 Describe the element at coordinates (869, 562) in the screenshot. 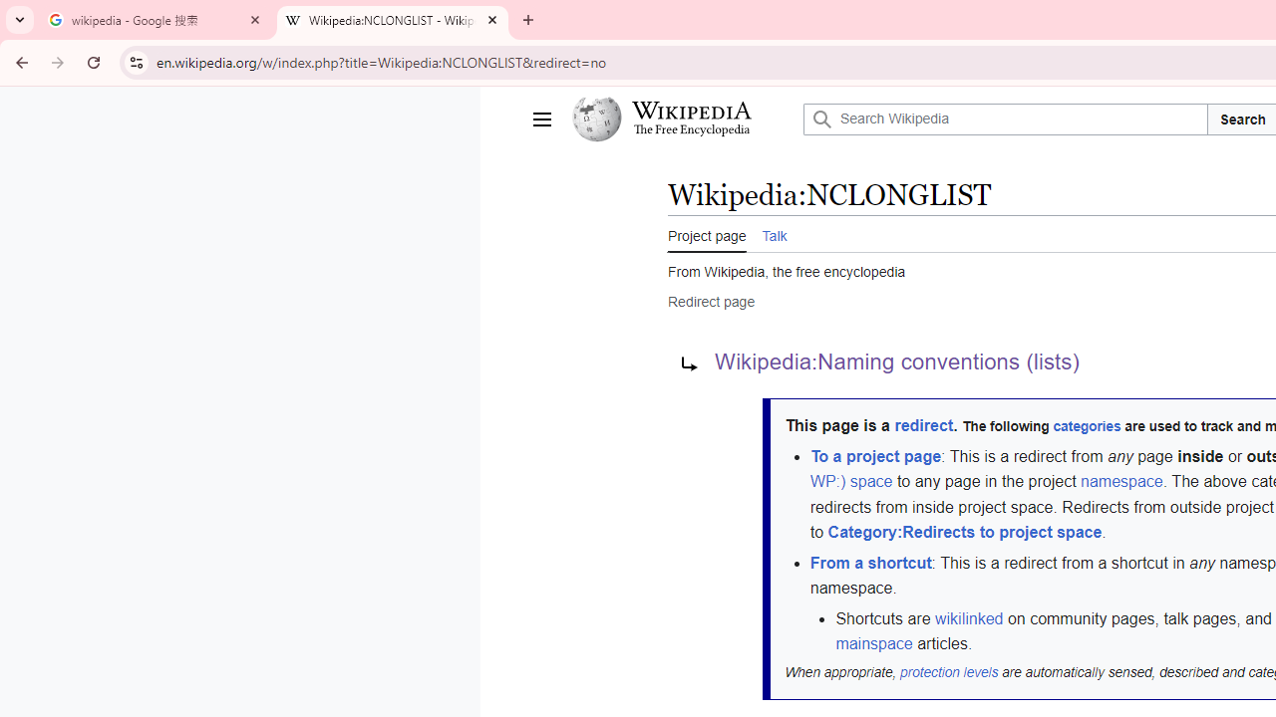

I see `From a shortcut` at that location.